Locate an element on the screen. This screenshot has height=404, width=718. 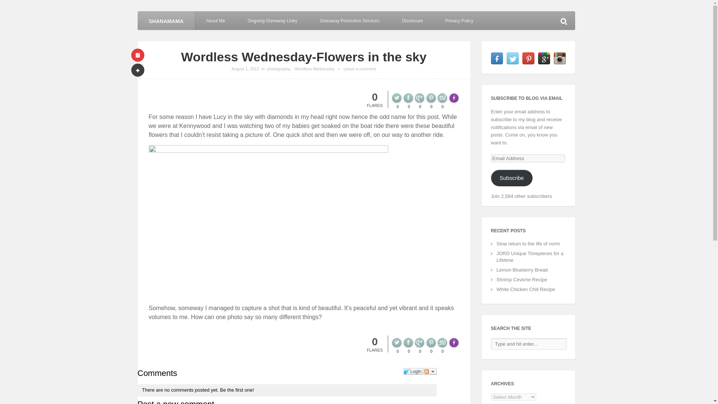
Wordless Wednesday is located at coordinates (314, 69).